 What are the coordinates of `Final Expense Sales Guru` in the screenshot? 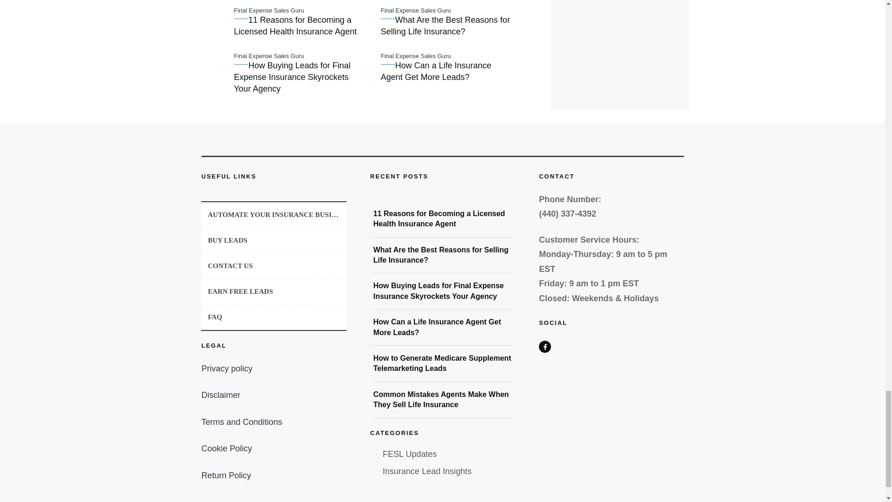 It's located at (269, 10).